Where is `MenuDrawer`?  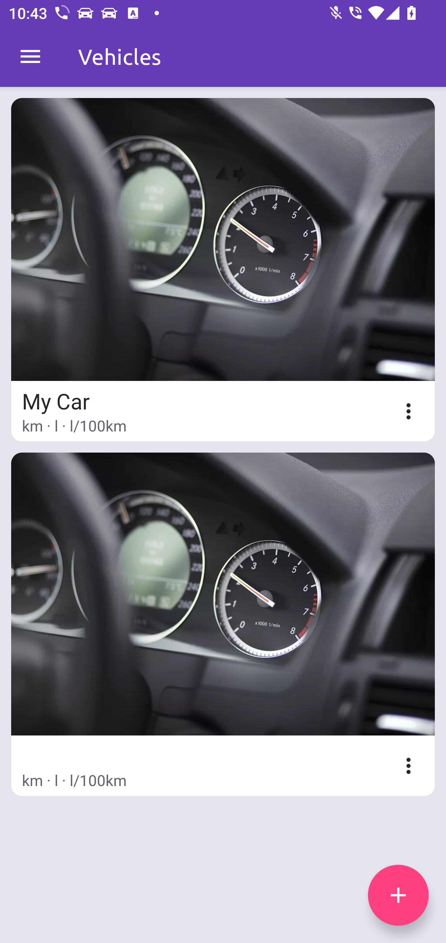
MenuDrawer is located at coordinates (30, 56).